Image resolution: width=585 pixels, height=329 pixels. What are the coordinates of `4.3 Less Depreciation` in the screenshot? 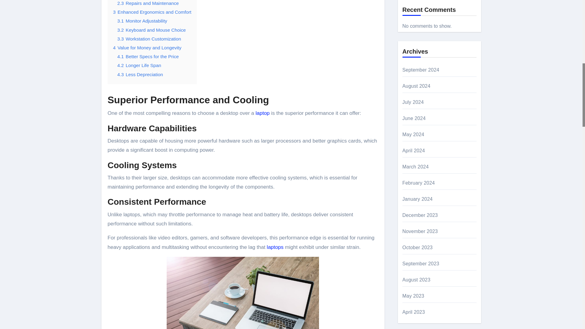 It's located at (140, 74).